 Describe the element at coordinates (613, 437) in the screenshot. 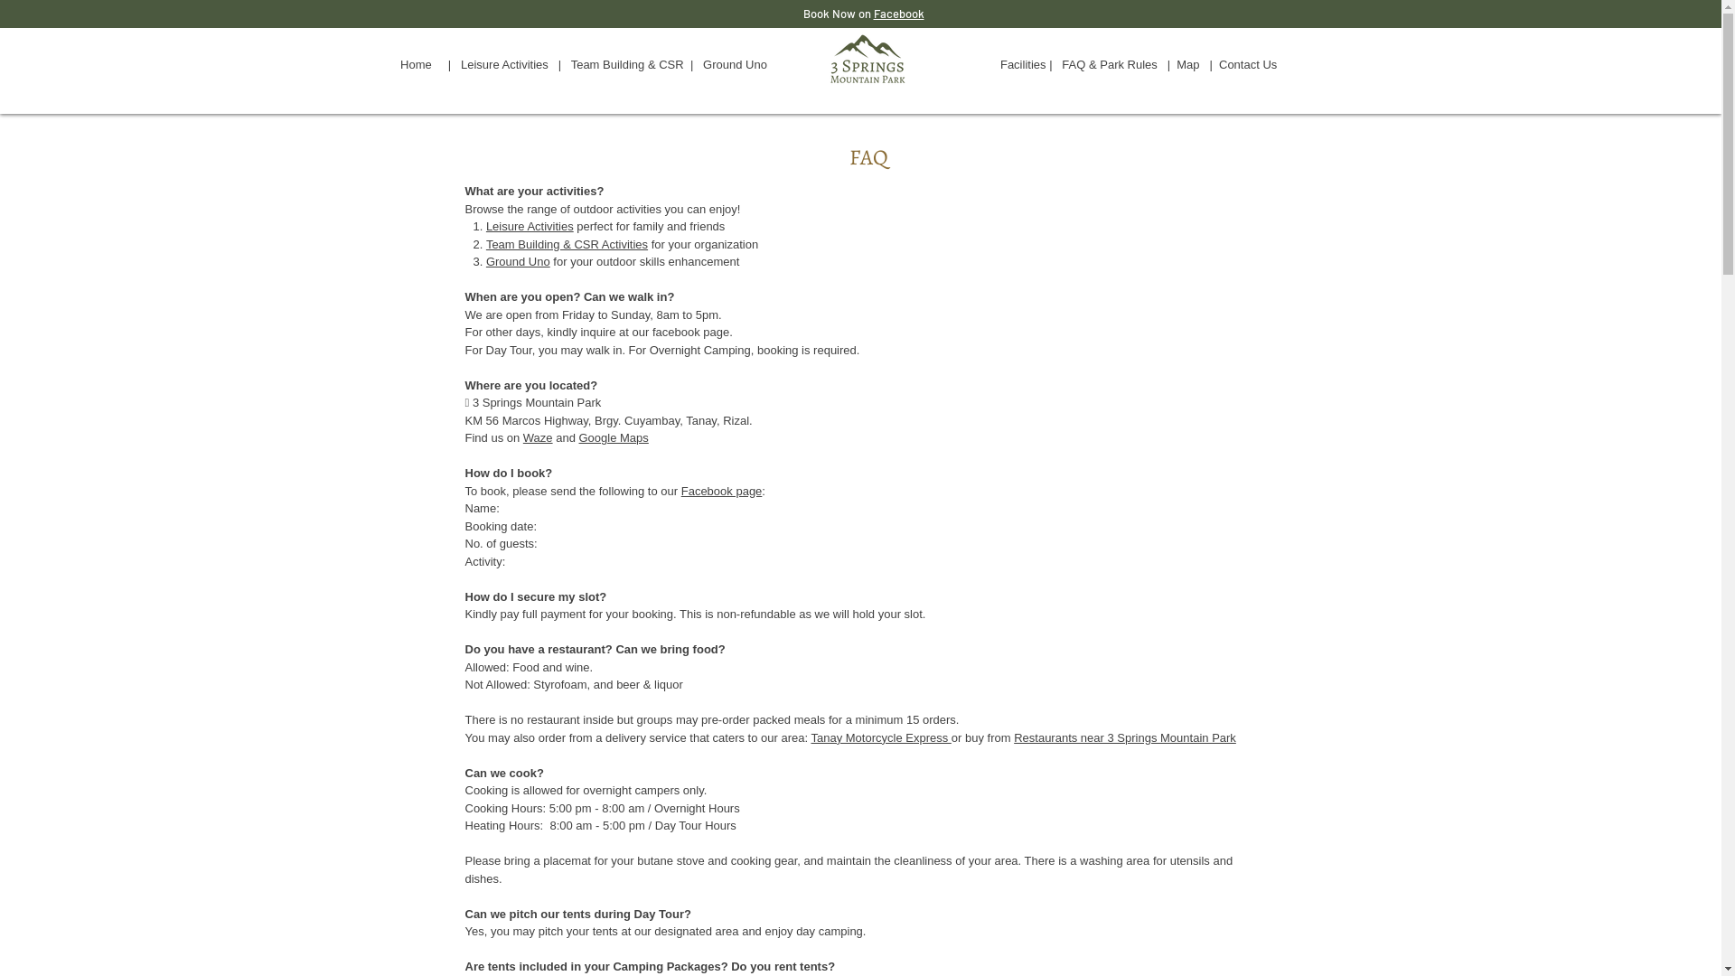

I see `Google Maps` at that location.